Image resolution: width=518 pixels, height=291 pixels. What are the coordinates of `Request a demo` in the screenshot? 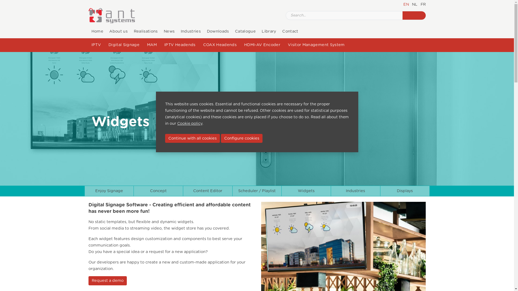 It's located at (108, 281).